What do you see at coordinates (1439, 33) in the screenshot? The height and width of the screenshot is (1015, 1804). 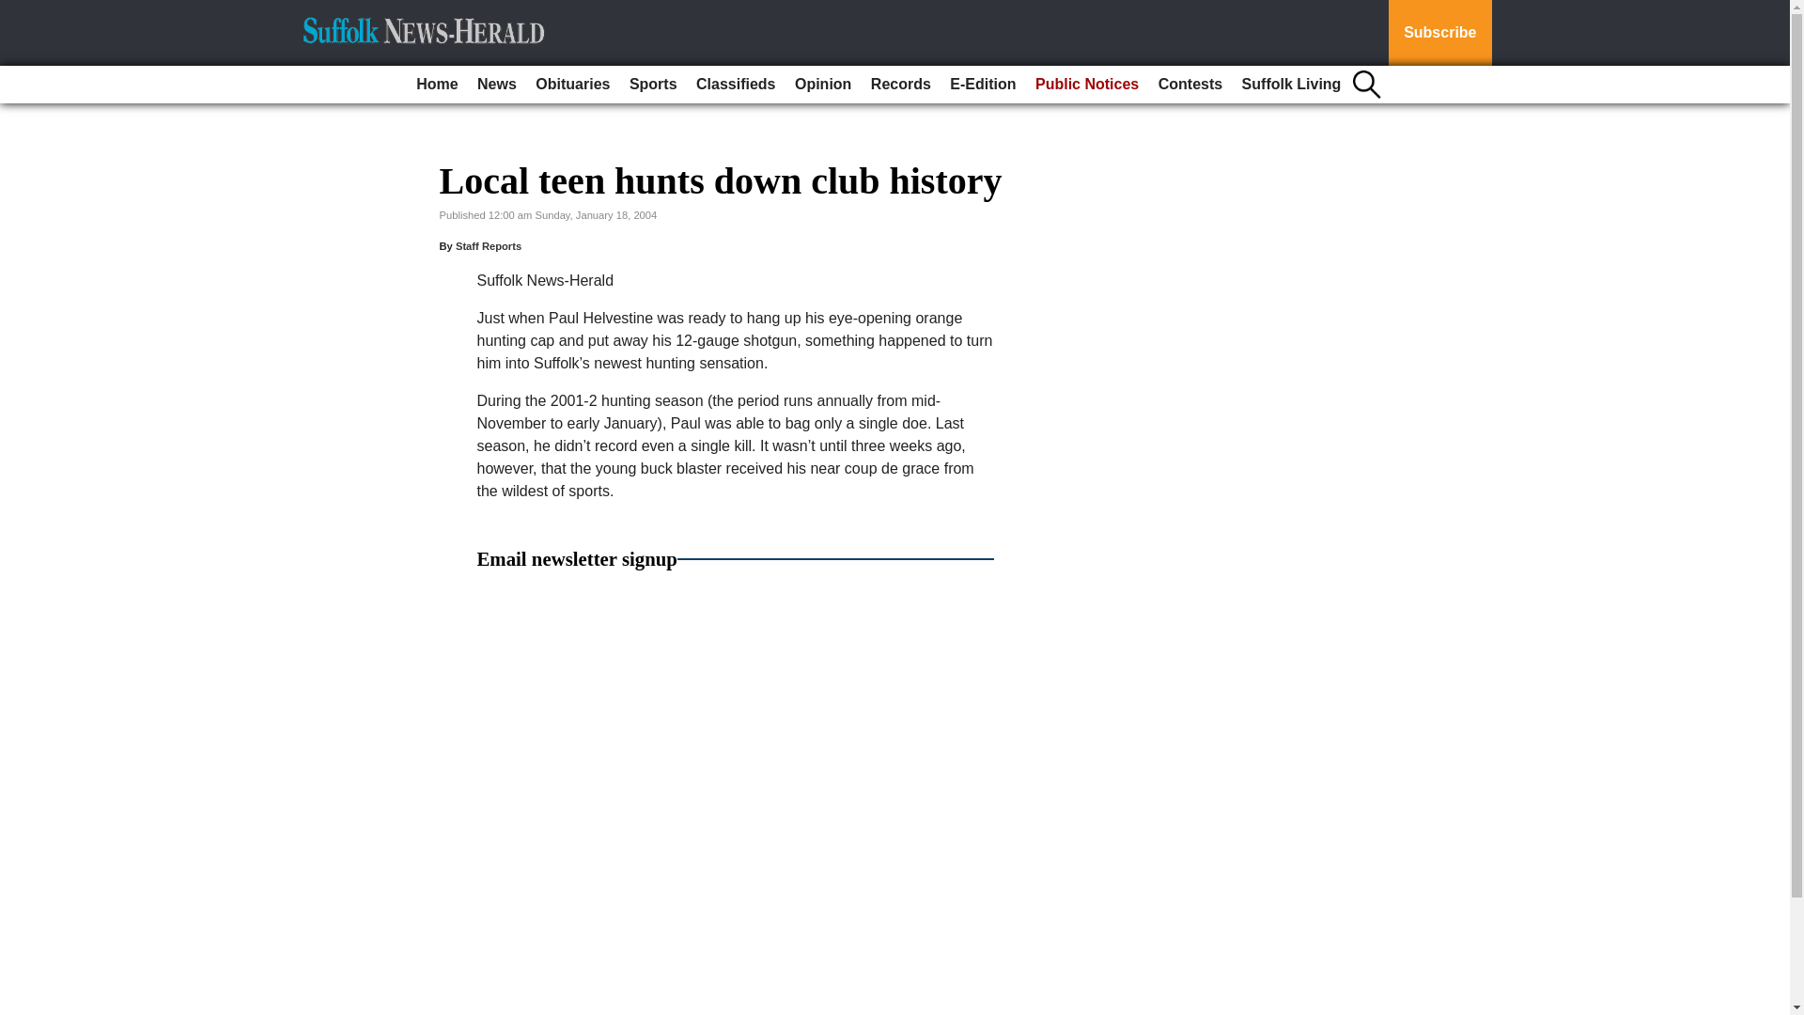 I see `Subscribe` at bounding box center [1439, 33].